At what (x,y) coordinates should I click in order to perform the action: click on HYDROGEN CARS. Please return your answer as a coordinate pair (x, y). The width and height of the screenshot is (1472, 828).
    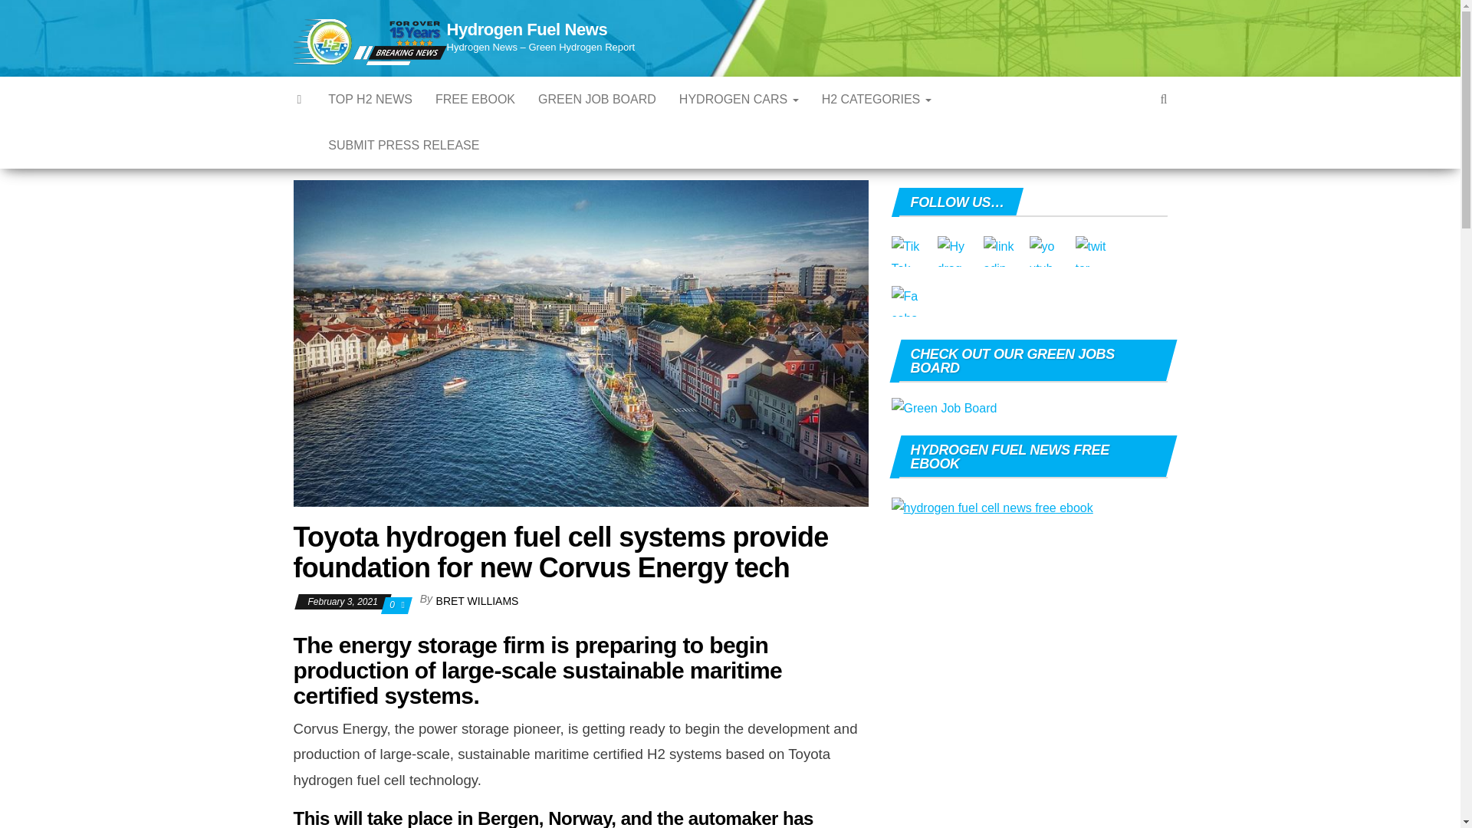
    Looking at the image, I should click on (739, 100).